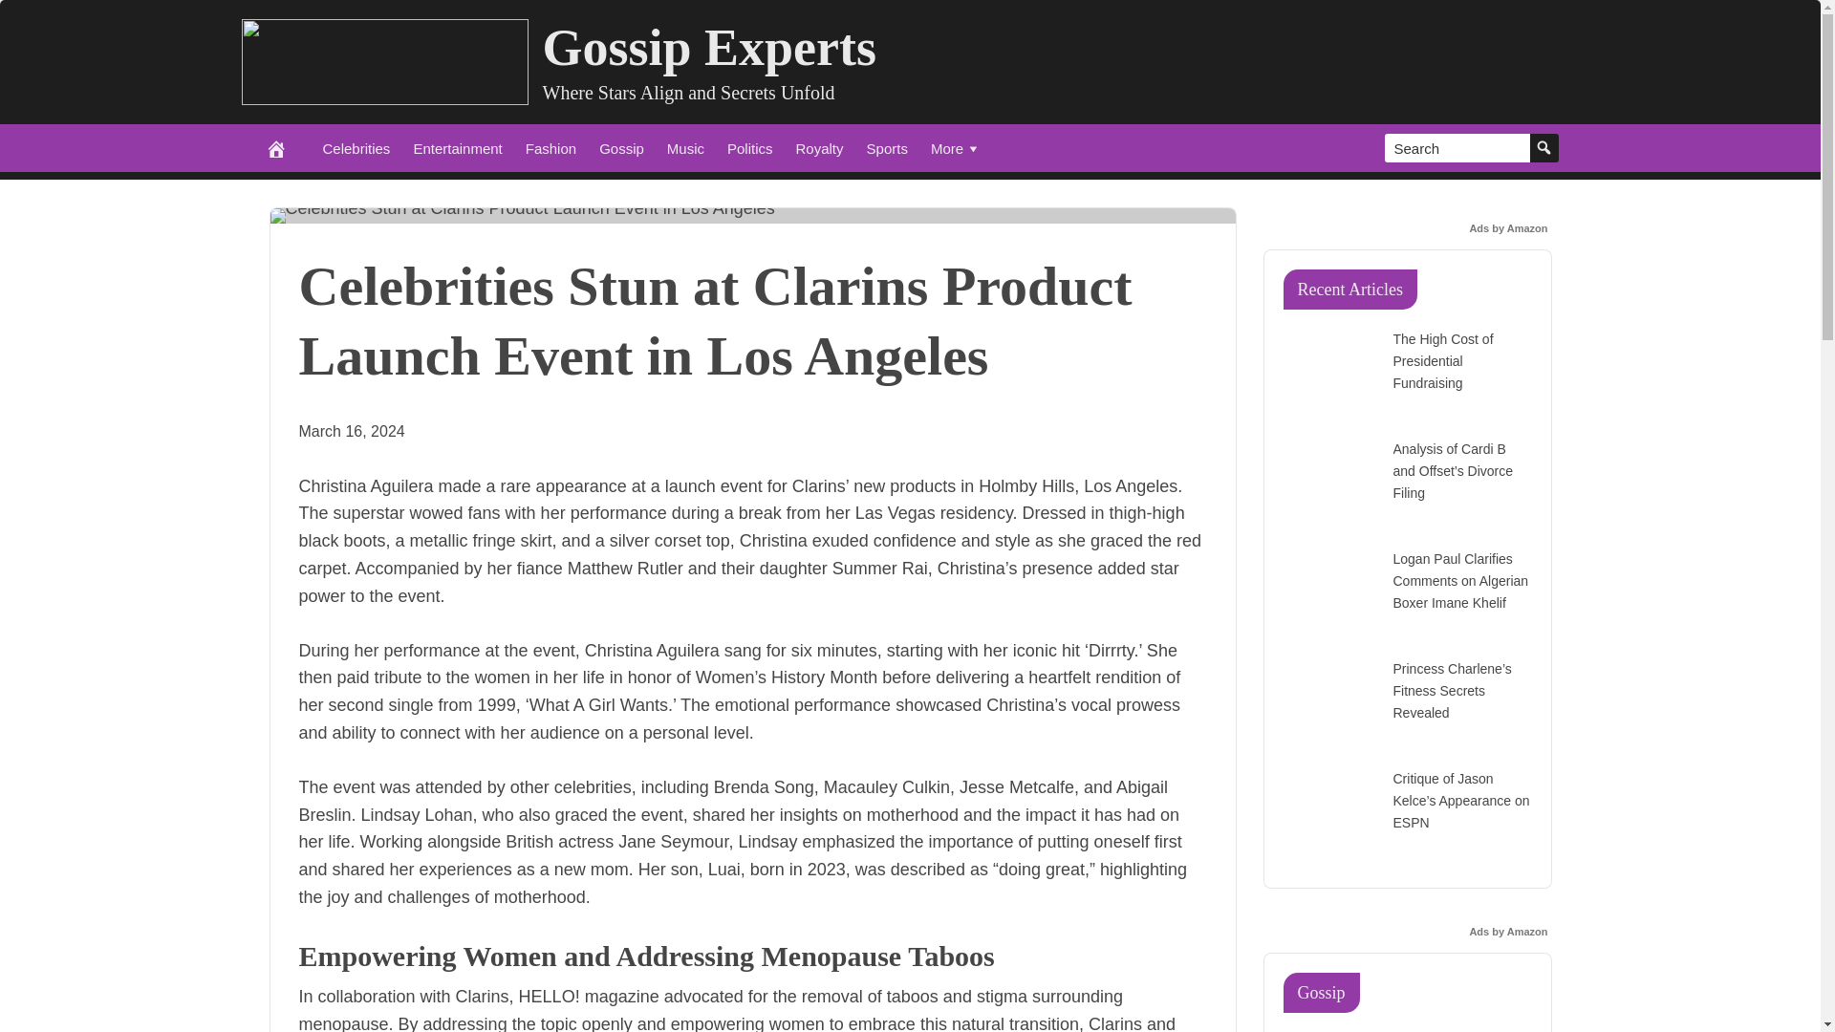  What do you see at coordinates (457, 147) in the screenshot?
I see `Entertainment` at bounding box center [457, 147].